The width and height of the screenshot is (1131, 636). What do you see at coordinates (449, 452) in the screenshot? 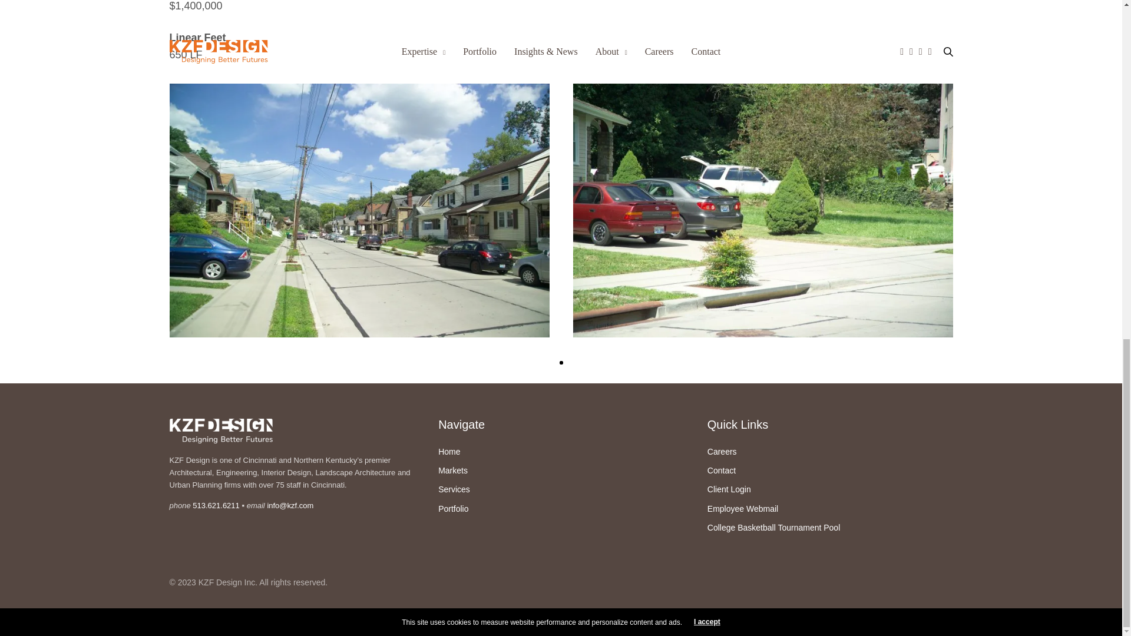
I see `Home` at bounding box center [449, 452].